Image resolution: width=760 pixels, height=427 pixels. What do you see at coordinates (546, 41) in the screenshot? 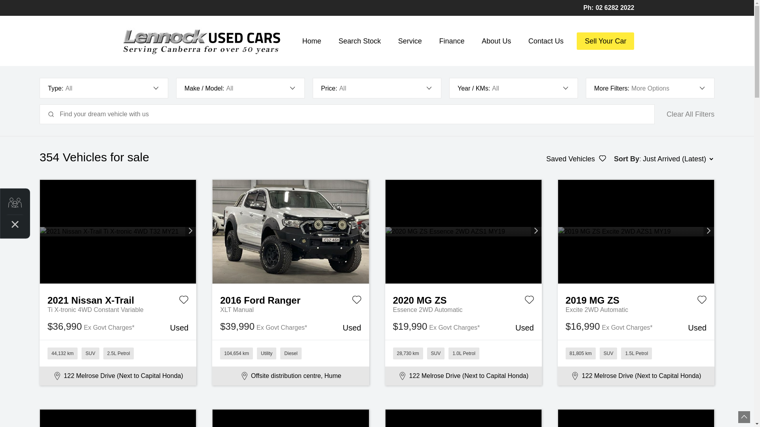
I see `Contact Us` at bounding box center [546, 41].